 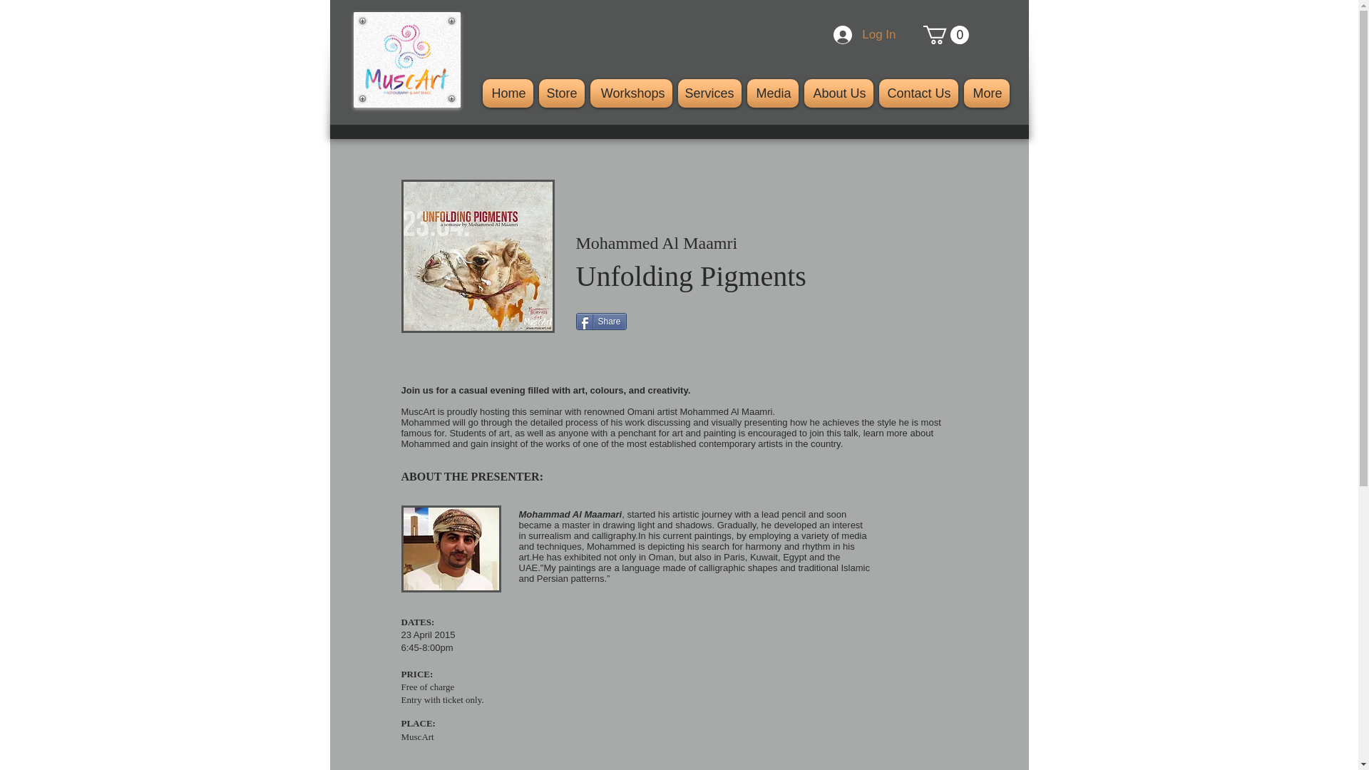 I want to click on Embedded Content, so click(x=682, y=761).